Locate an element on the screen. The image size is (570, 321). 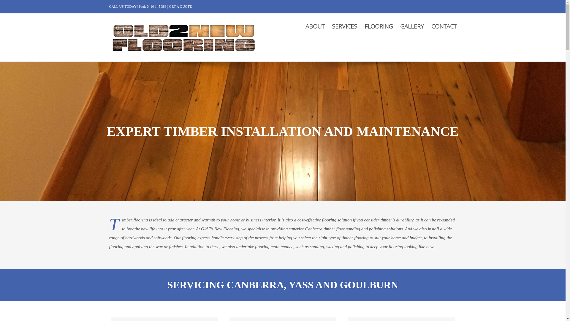
ABOUT is located at coordinates (315, 26).